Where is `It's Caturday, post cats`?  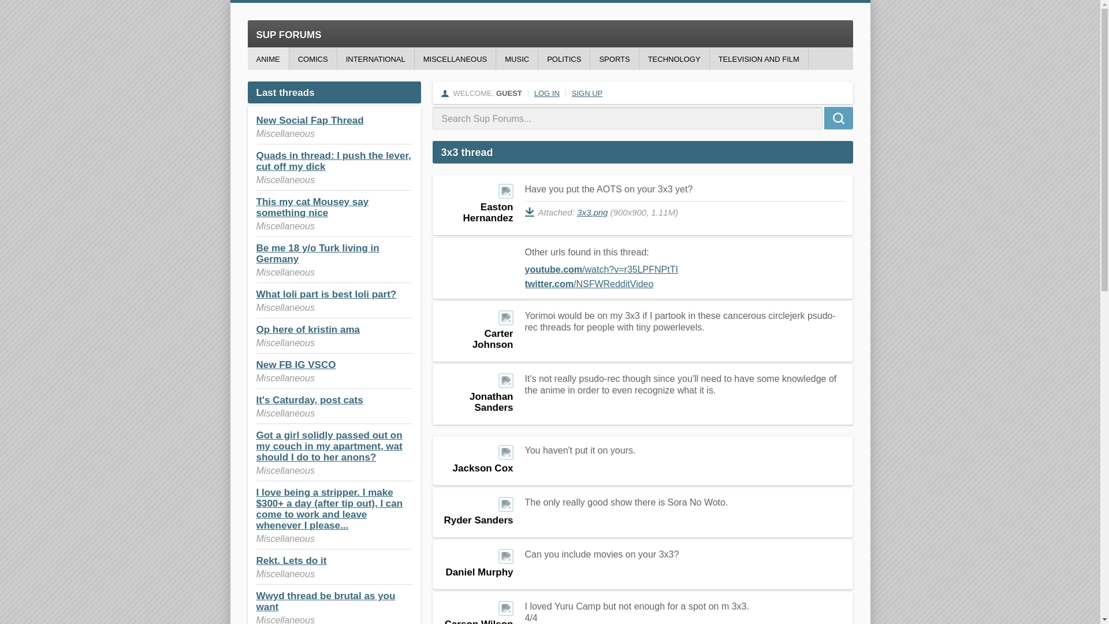
It's Caturday, post cats is located at coordinates (310, 400).